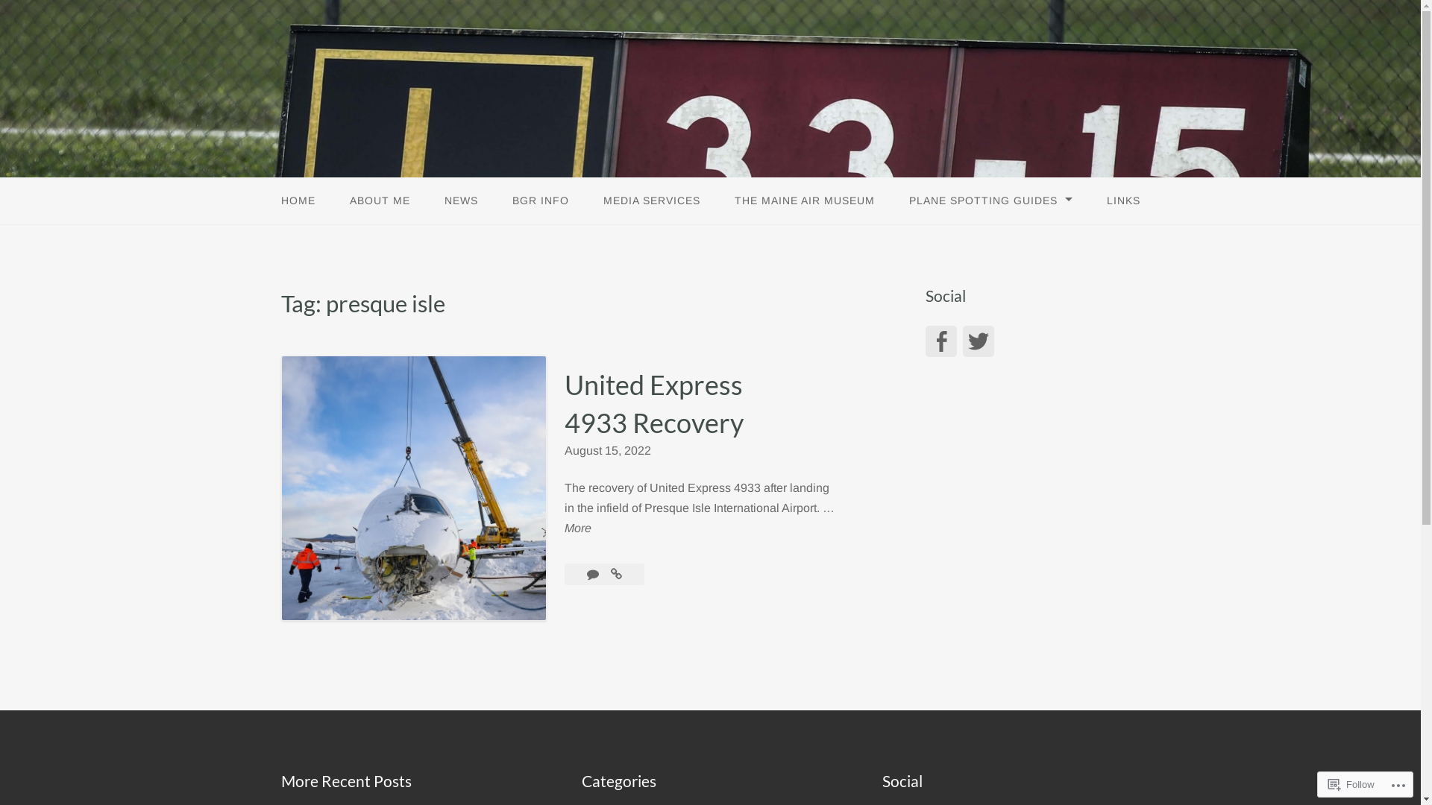 The width and height of the screenshot is (1432, 805). Describe the element at coordinates (652, 201) in the screenshot. I see `MEDIA SERVICES` at that location.